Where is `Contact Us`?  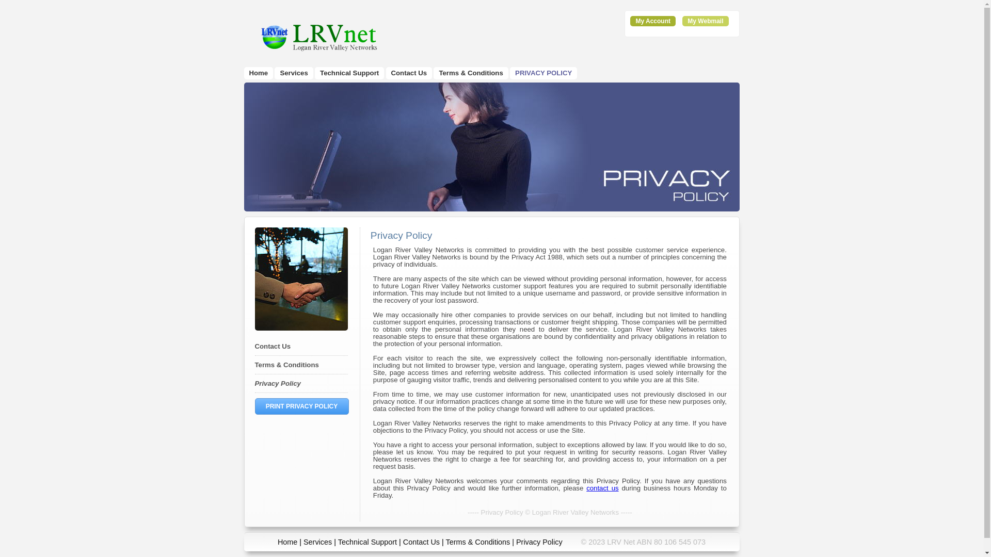
Contact Us is located at coordinates (273, 347).